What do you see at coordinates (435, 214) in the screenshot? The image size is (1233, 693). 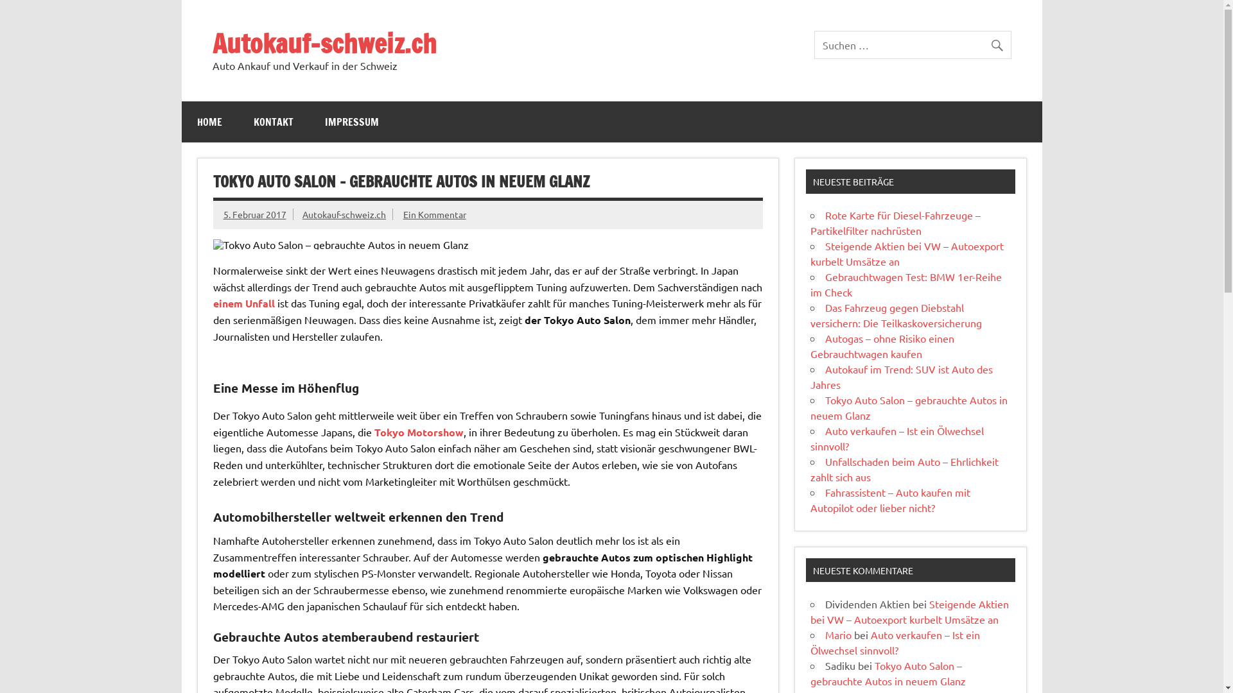 I see `Ein Kommentar` at bounding box center [435, 214].